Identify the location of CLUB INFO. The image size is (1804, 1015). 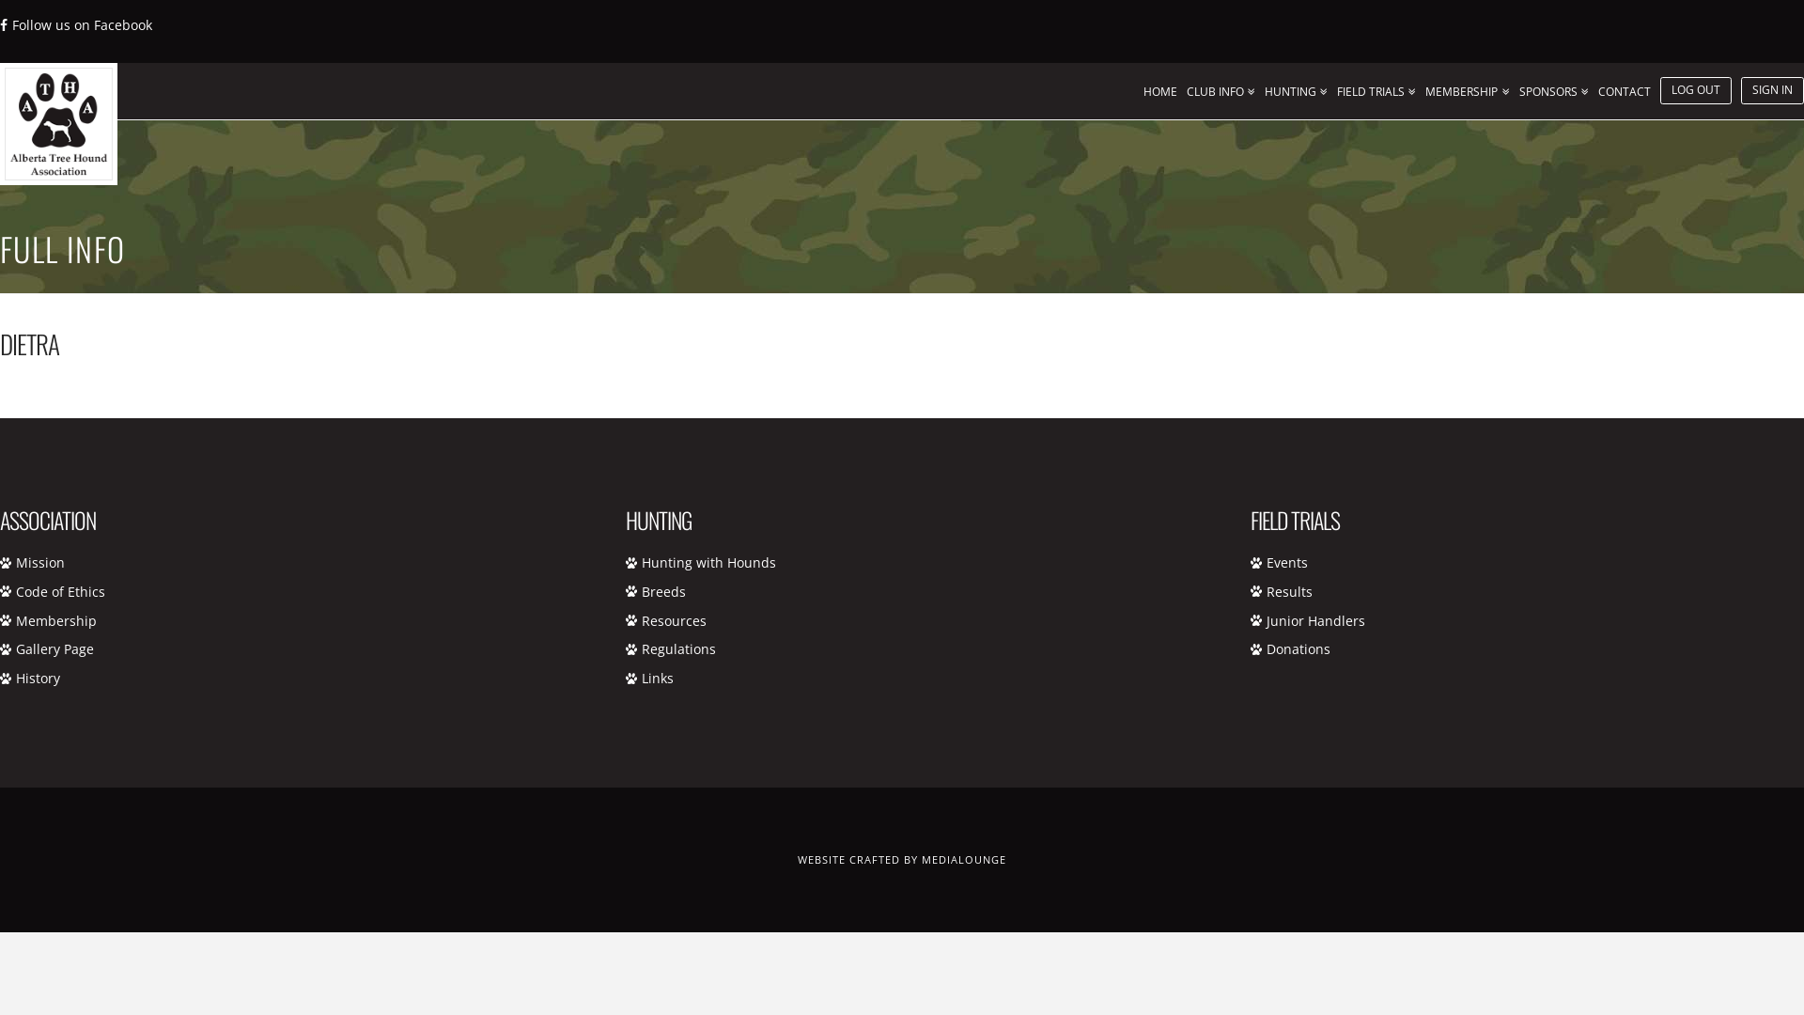
(1225, 86).